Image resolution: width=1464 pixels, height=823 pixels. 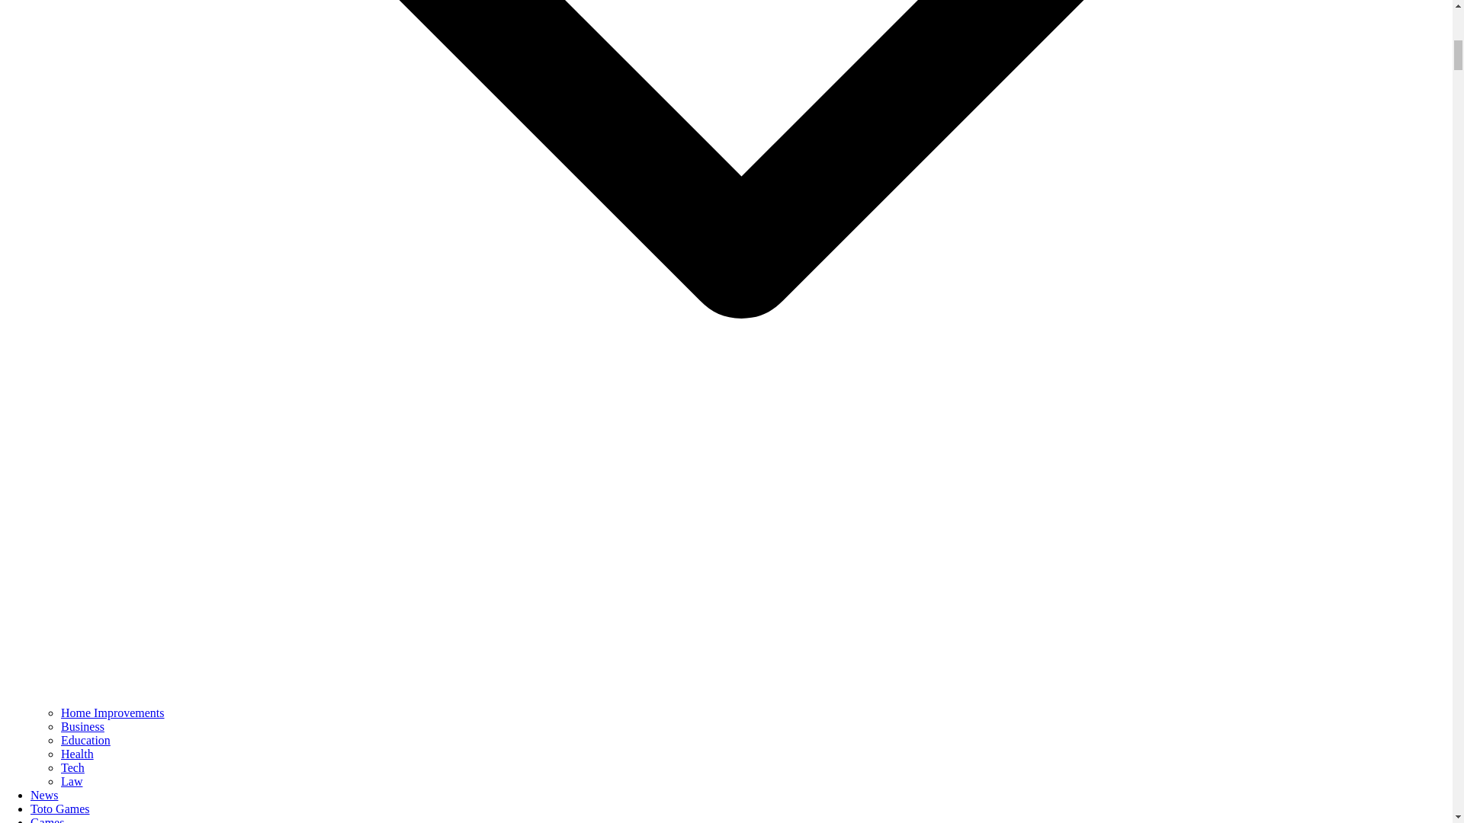 What do you see at coordinates (73, 768) in the screenshot?
I see `Tech` at bounding box center [73, 768].